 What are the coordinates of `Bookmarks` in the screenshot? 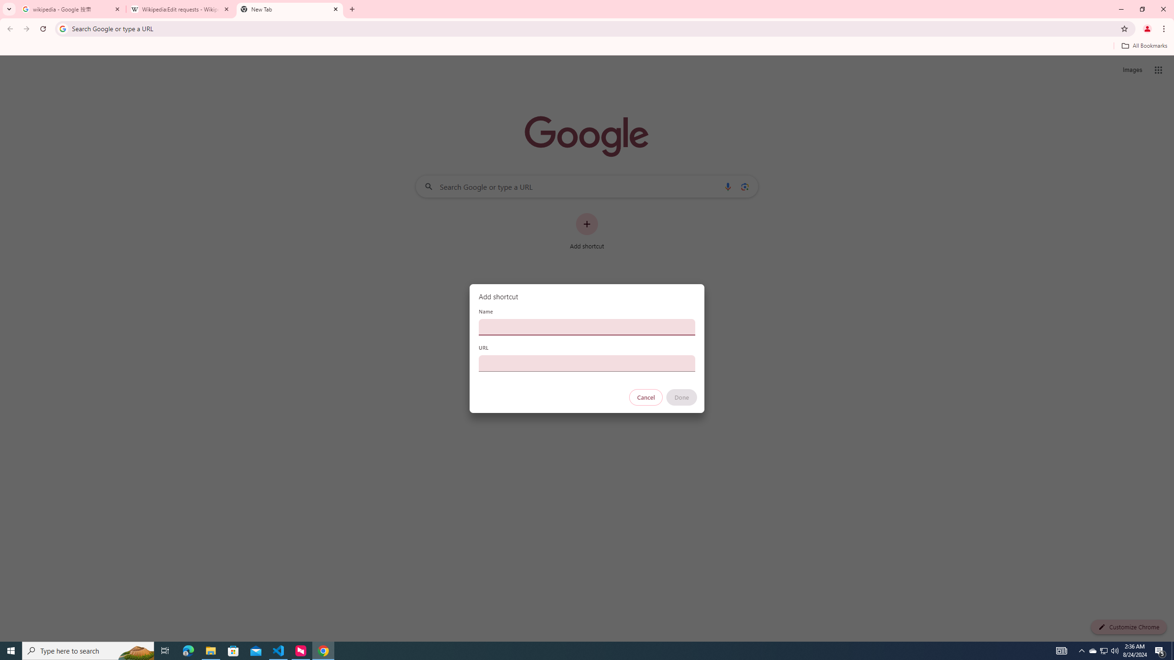 It's located at (587, 47).